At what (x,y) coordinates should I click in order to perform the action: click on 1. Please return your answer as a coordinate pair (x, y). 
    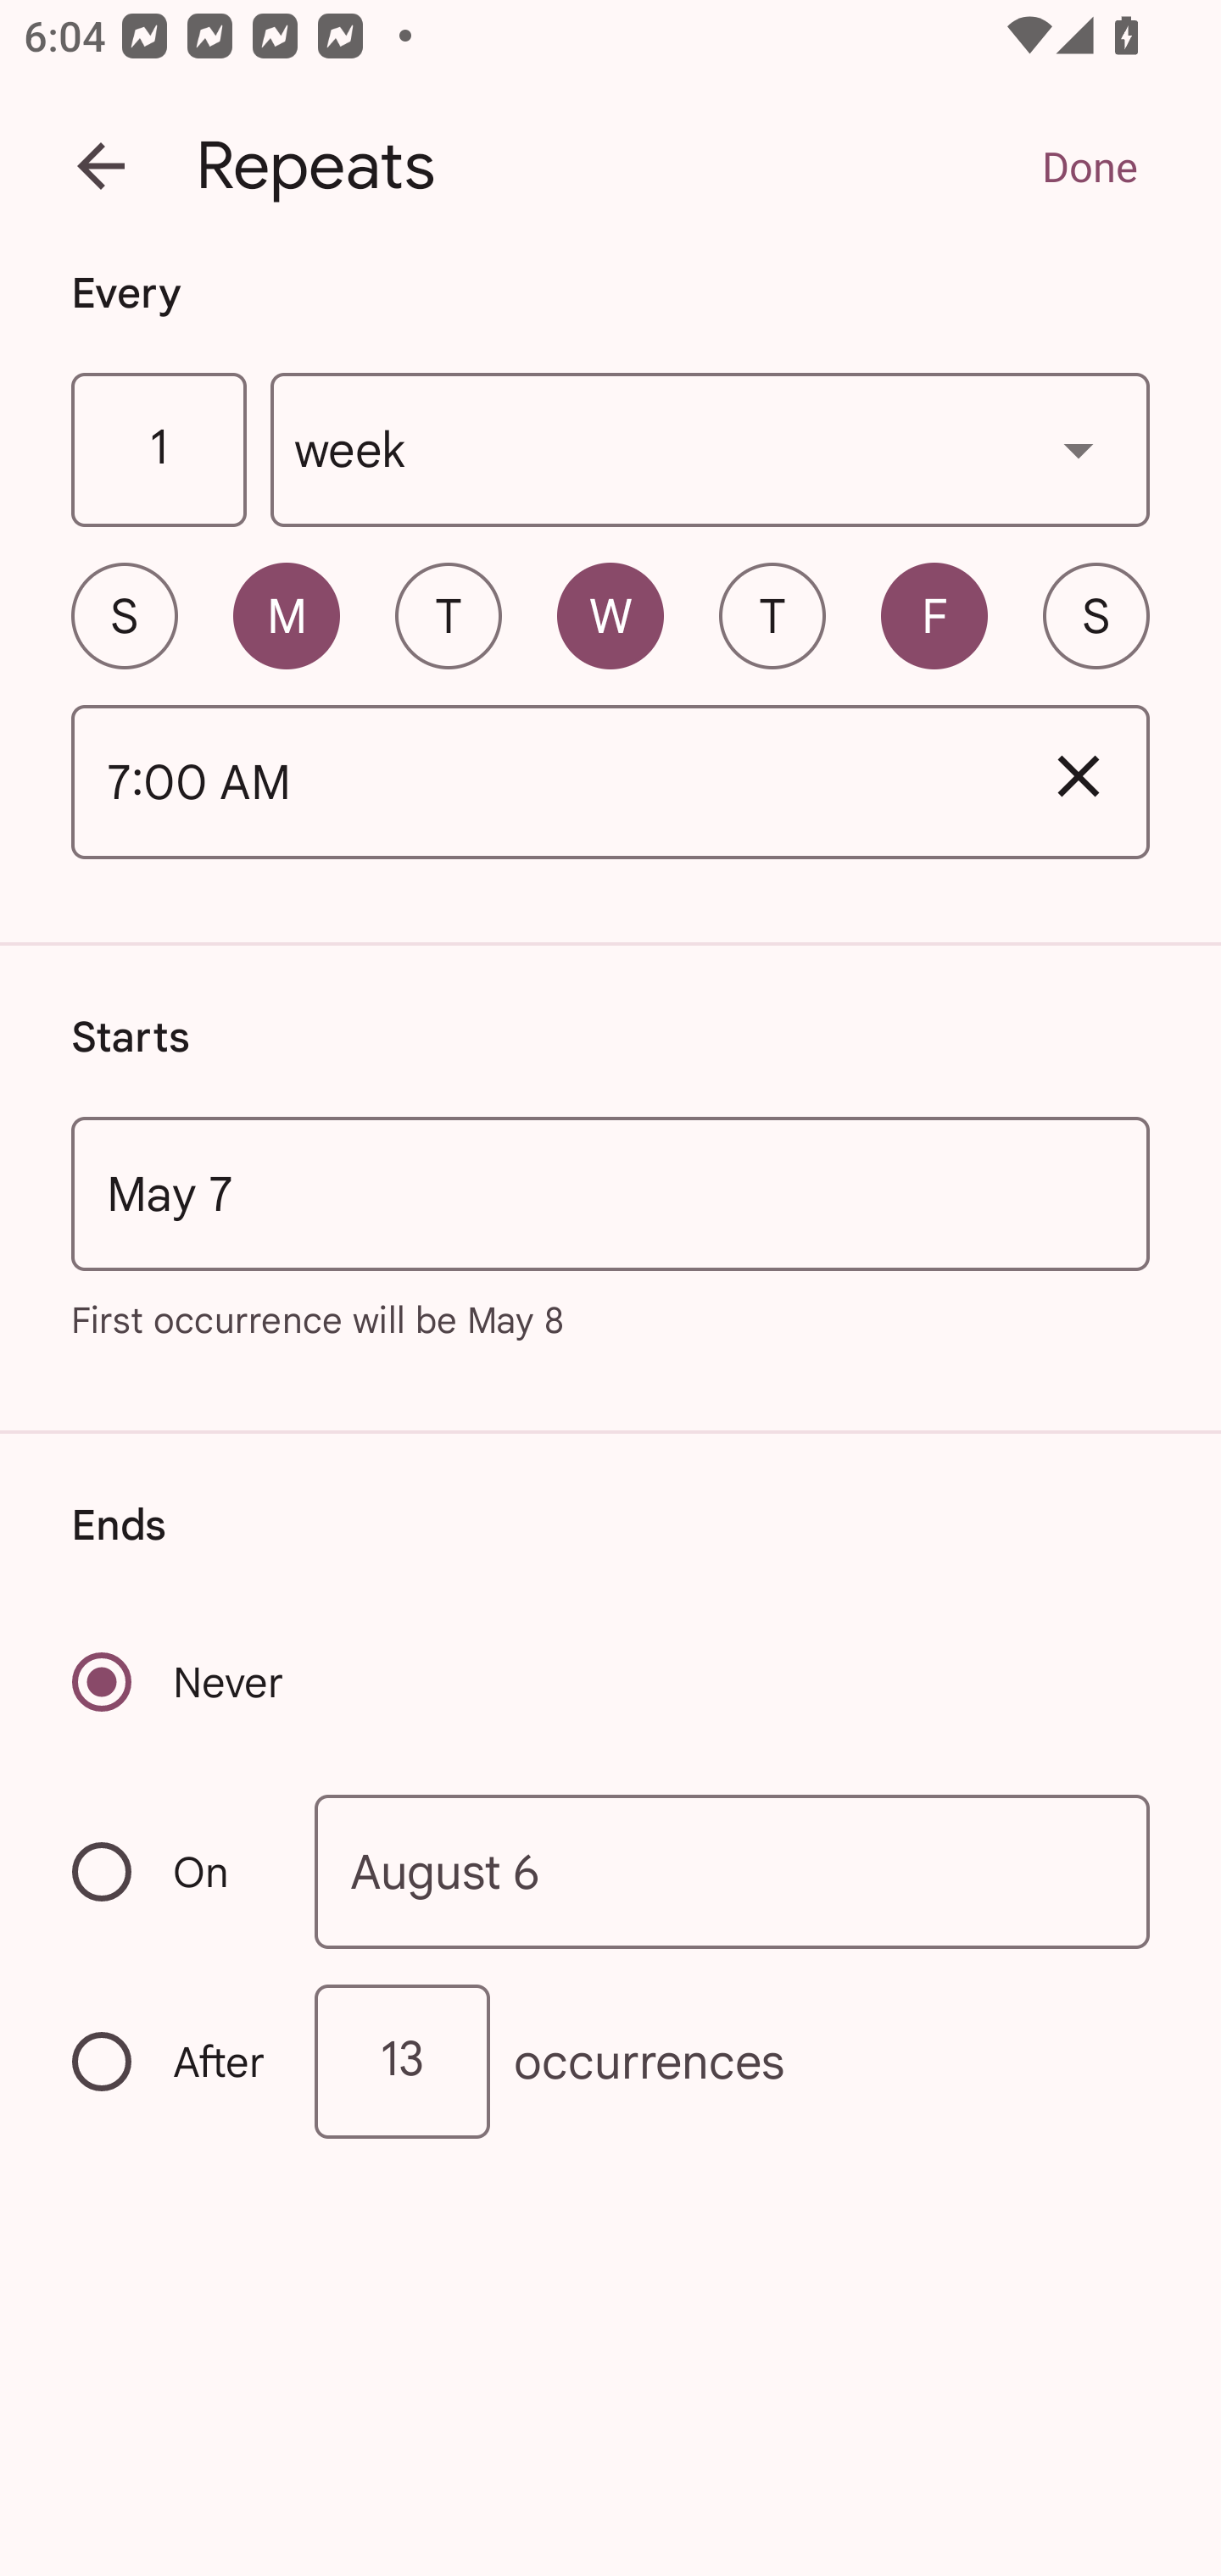
    Looking at the image, I should click on (158, 451).